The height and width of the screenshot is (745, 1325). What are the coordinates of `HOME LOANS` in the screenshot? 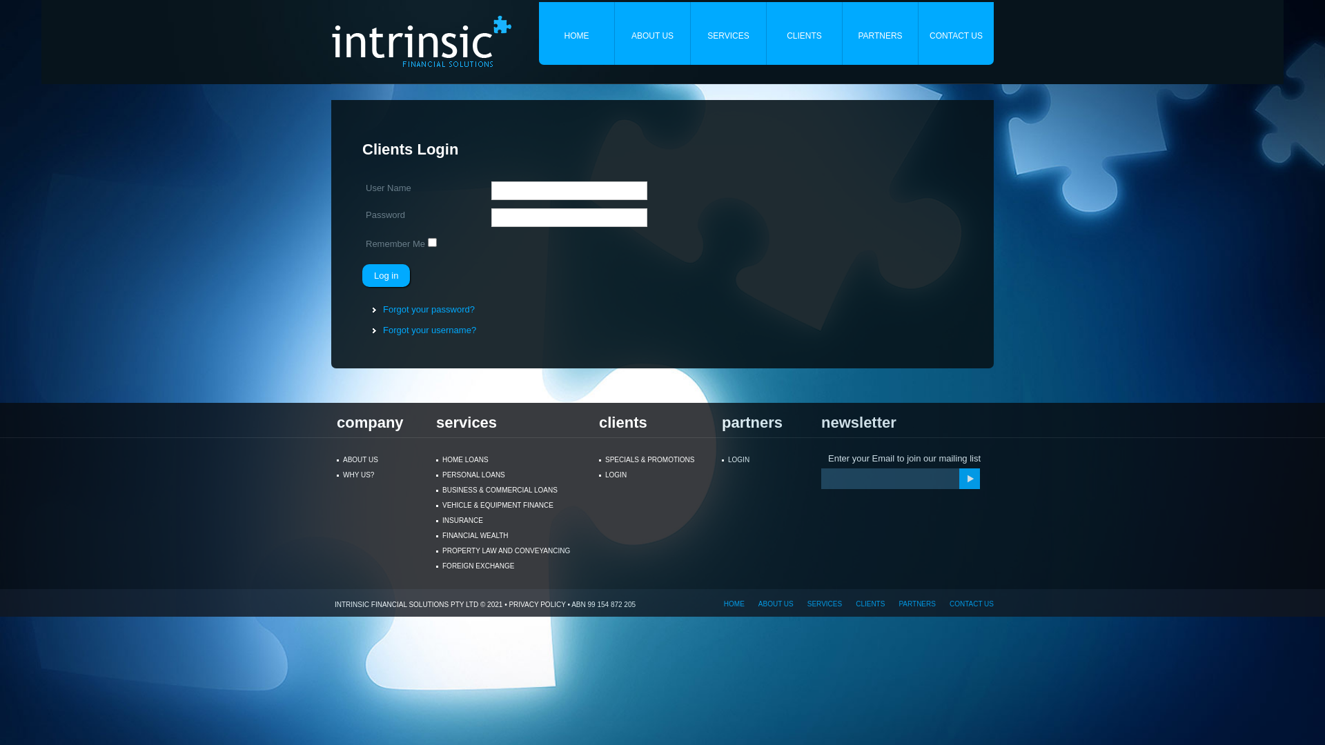 It's located at (509, 460).